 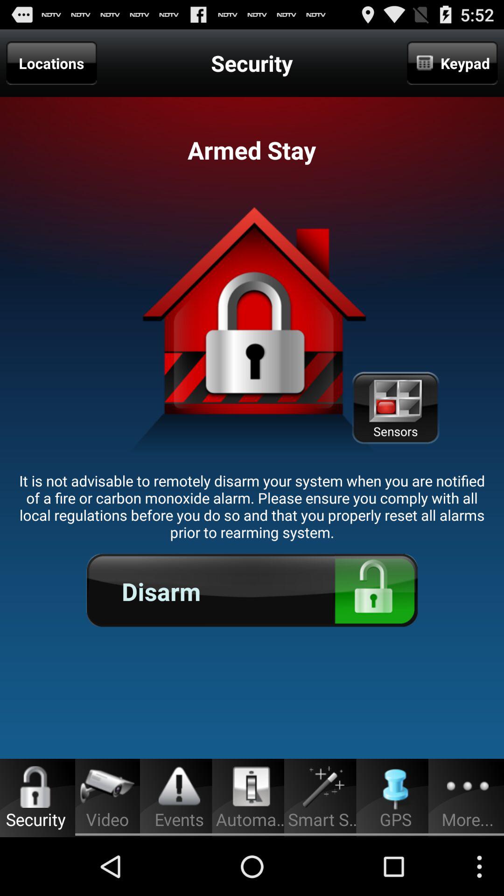 I want to click on tap sensors button, so click(x=395, y=408).